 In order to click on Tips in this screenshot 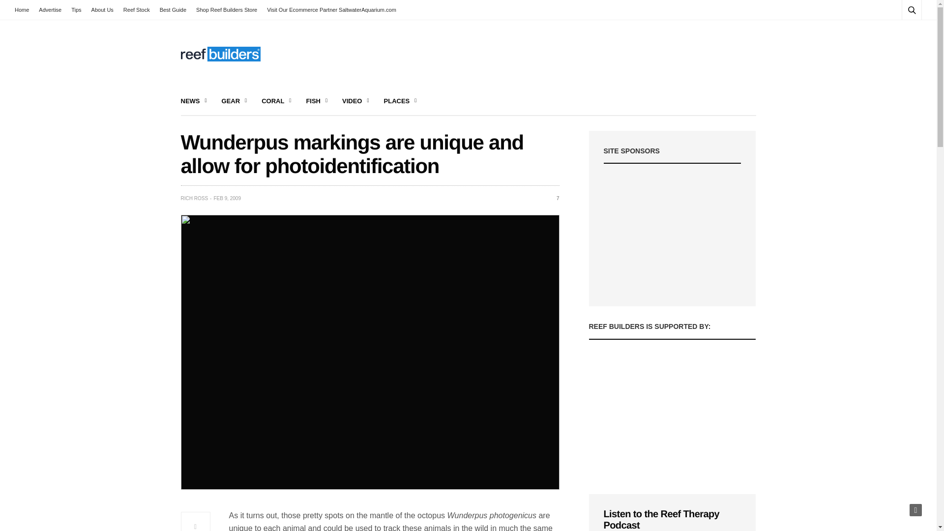, I will do `click(76, 10)`.